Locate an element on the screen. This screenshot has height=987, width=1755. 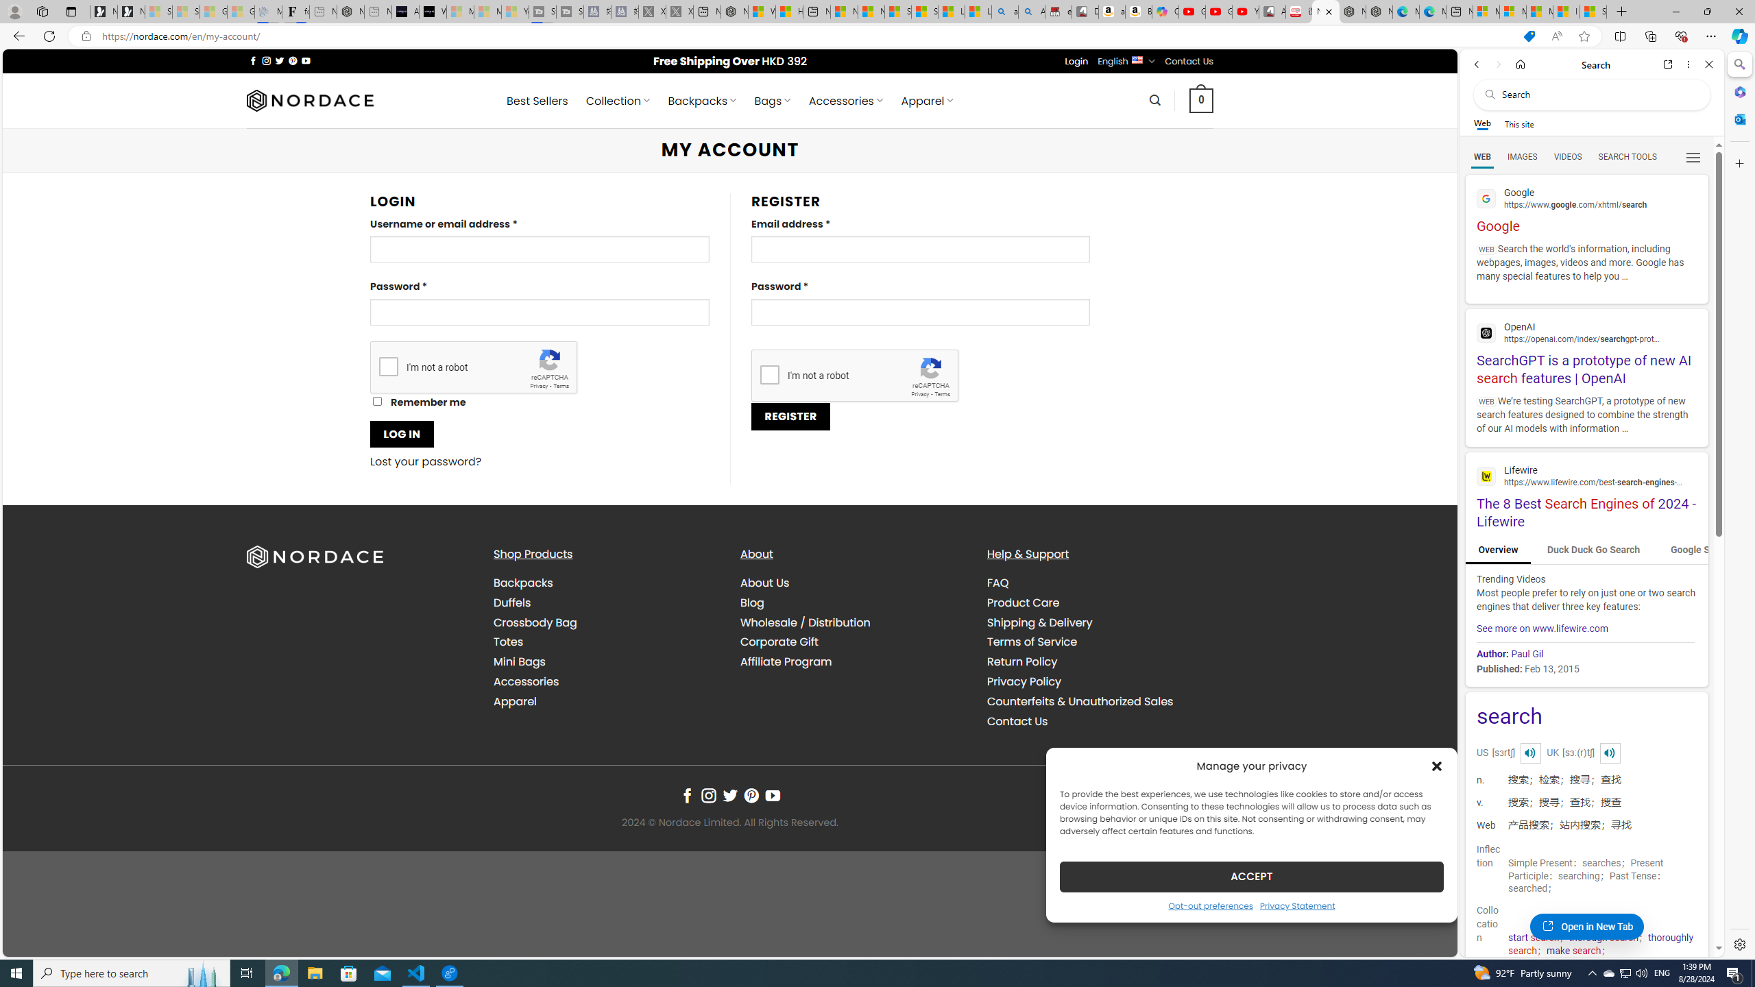
Duck Duck Go Search is located at coordinates (1593, 550).